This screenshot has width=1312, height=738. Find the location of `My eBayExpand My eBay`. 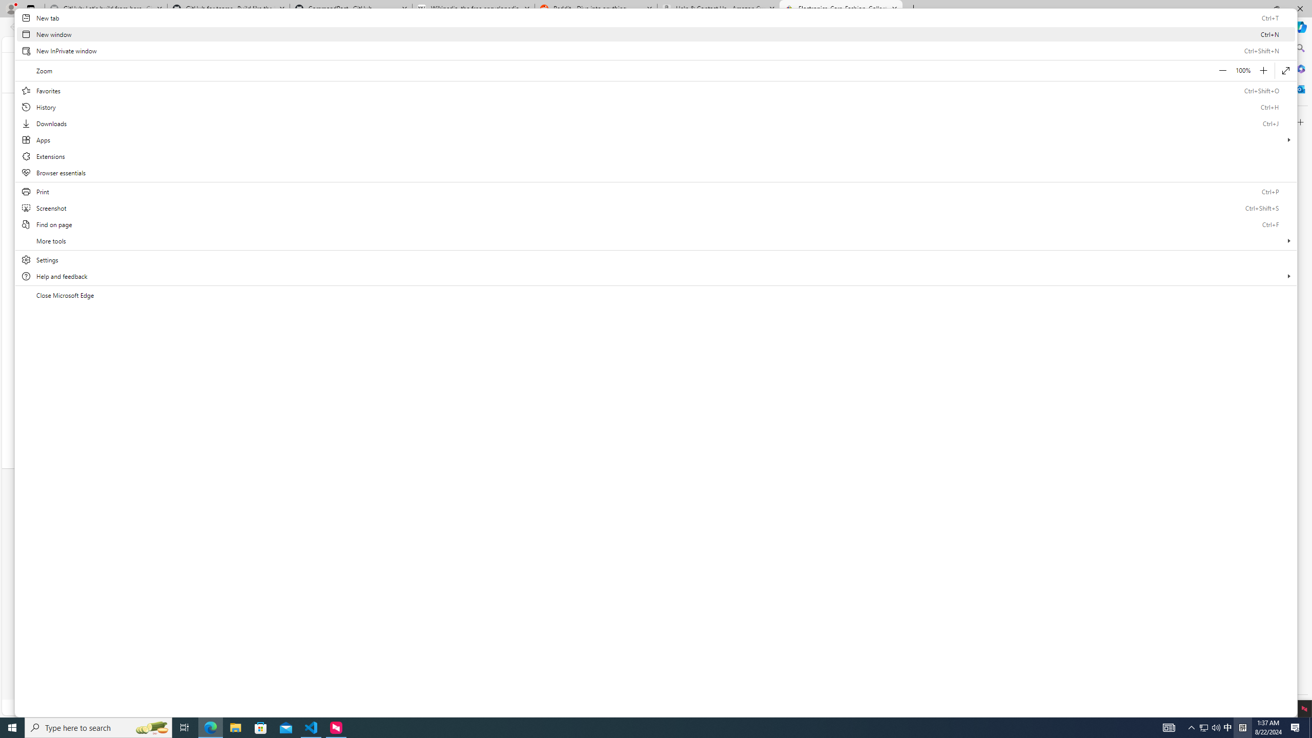

My eBayExpand My eBay is located at coordinates (888, 44).